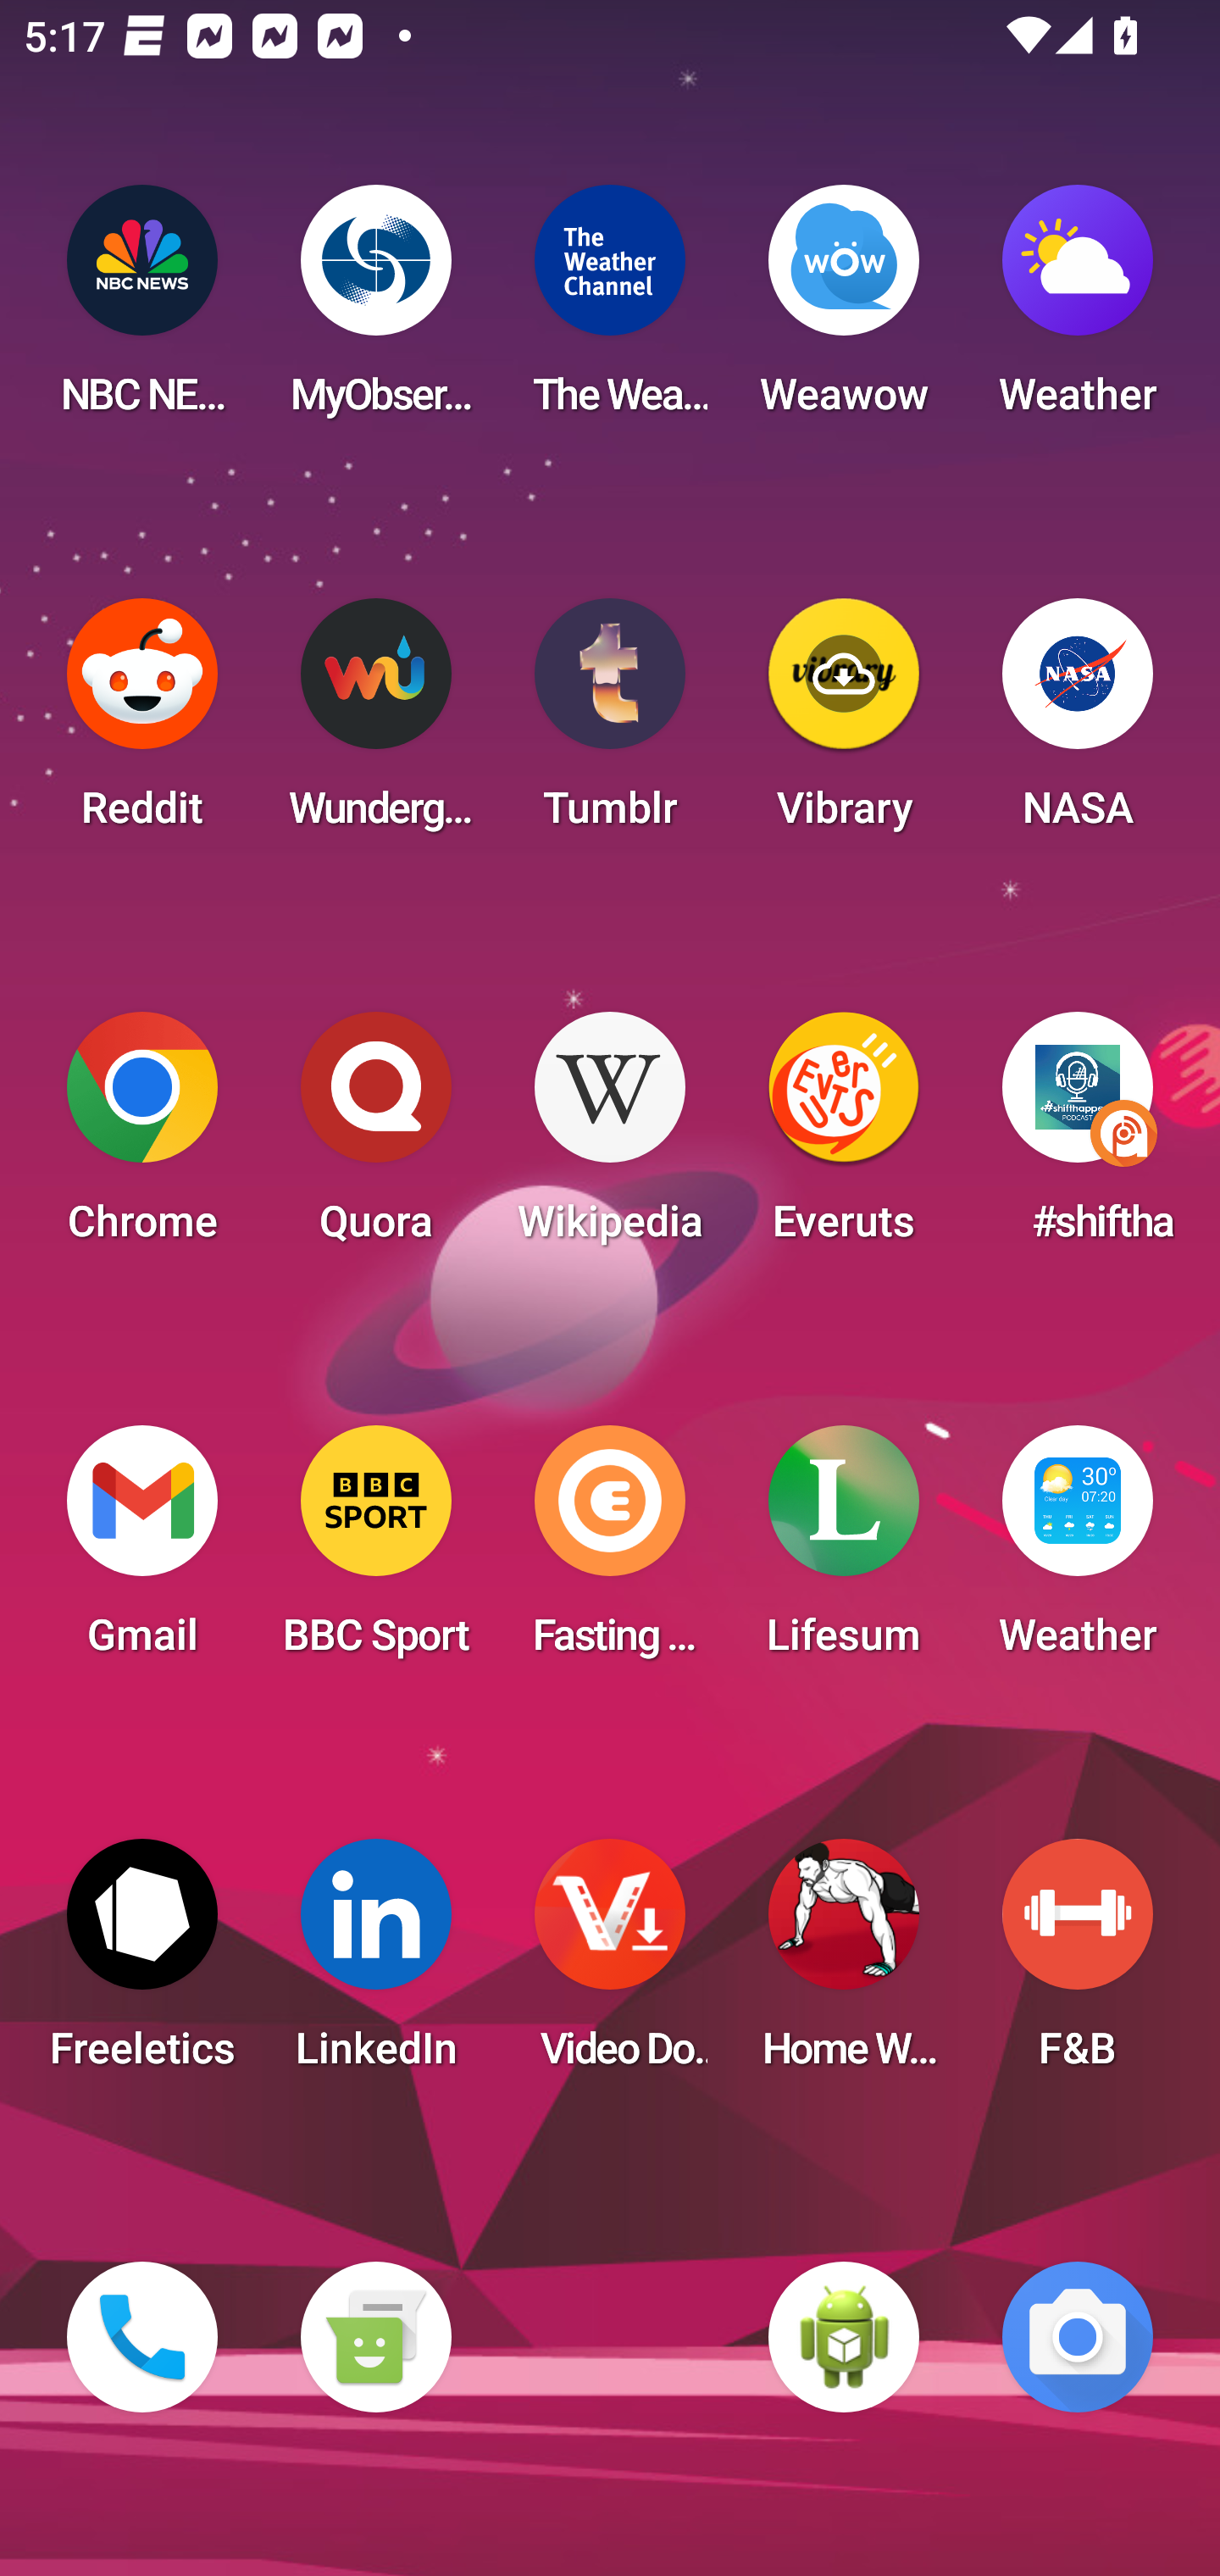  I want to click on #shifthappens in the Digital Workplace Podcast, so click(1078, 1137).